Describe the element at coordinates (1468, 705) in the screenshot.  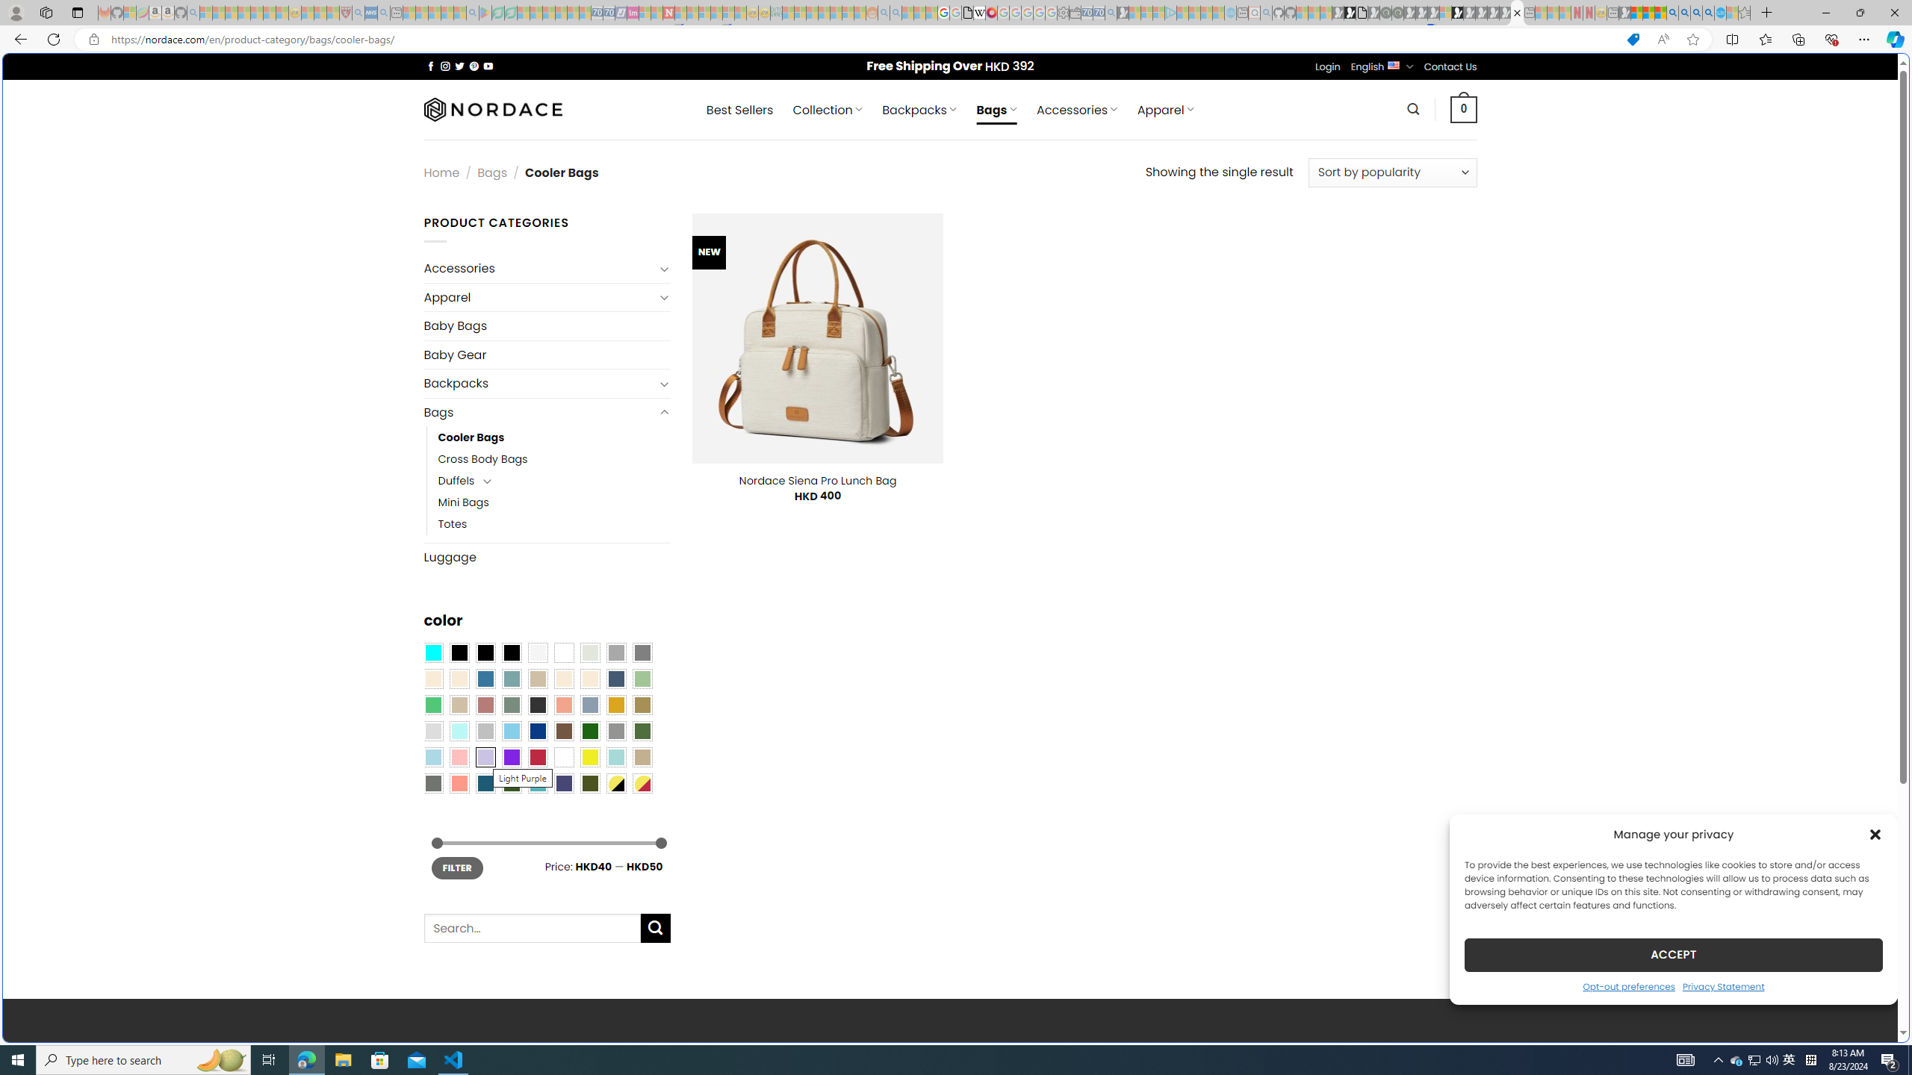
I see `MSN` at that location.